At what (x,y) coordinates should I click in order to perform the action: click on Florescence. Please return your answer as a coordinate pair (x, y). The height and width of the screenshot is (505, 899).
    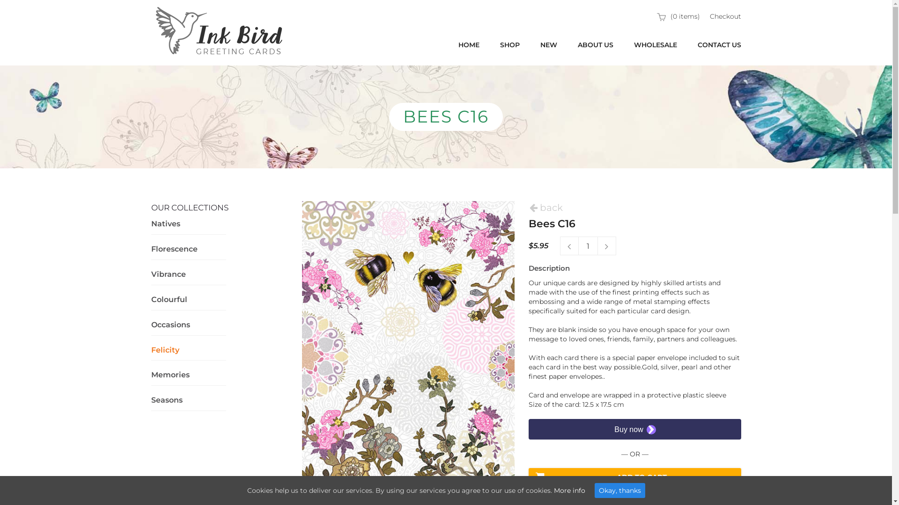
    Looking at the image, I should click on (174, 249).